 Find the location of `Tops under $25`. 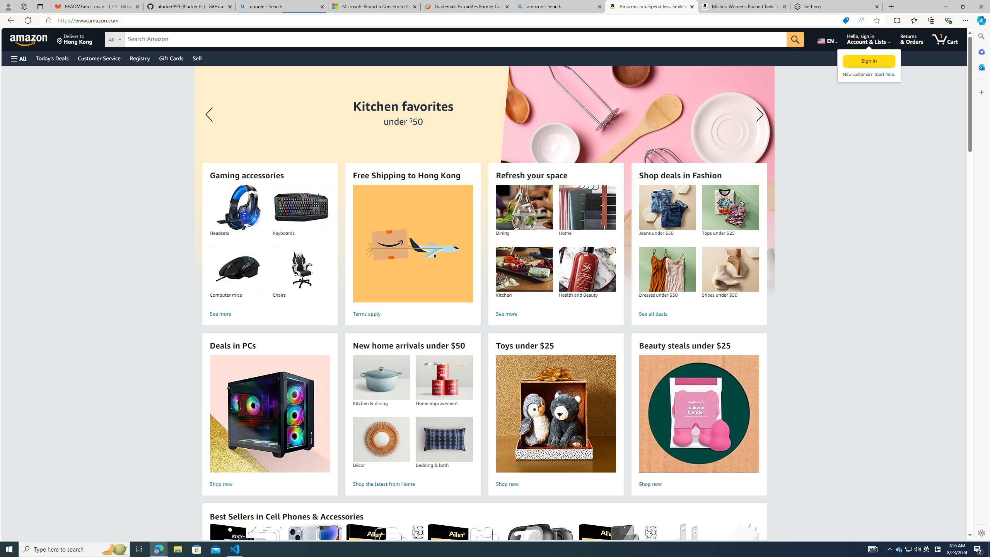

Tops under $25 is located at coordinates (731, 207).